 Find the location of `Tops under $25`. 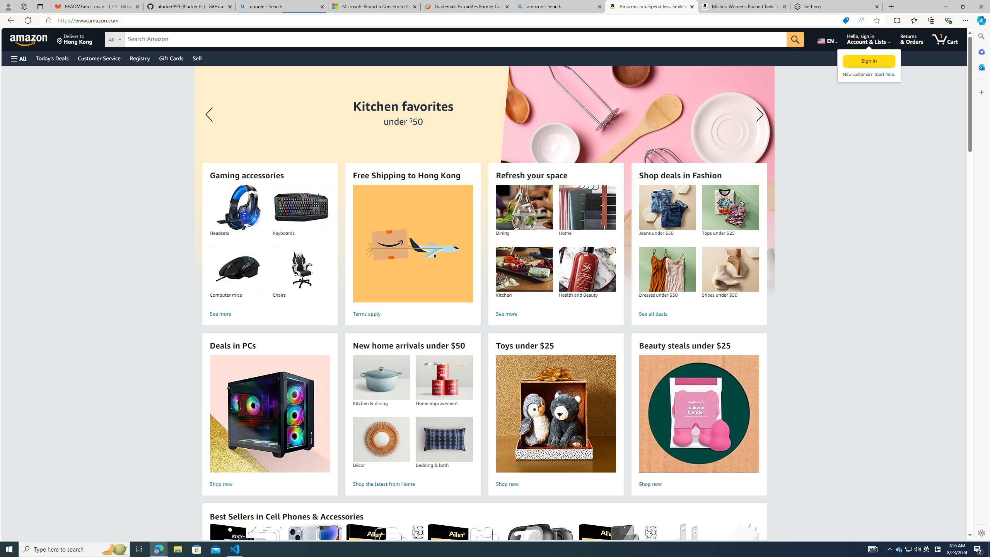

Tops under $25 is located at coordinates (731, 207).